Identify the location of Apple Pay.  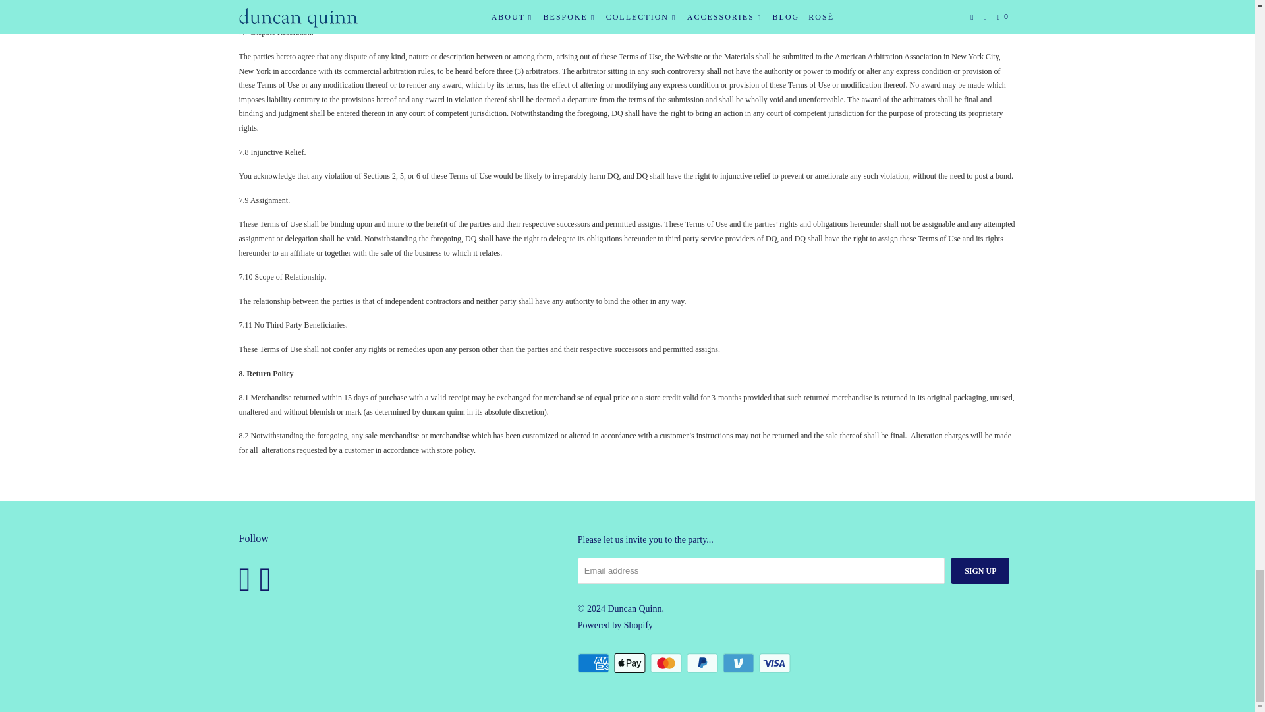
(631, 663).